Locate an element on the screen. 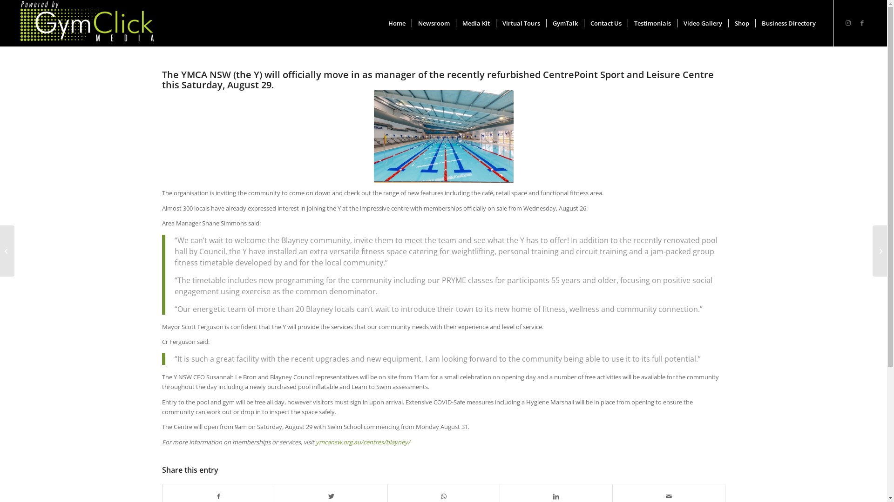 The height and width of the screenshot is (502, 894). GymTalk is located at coordinates (565, 23).